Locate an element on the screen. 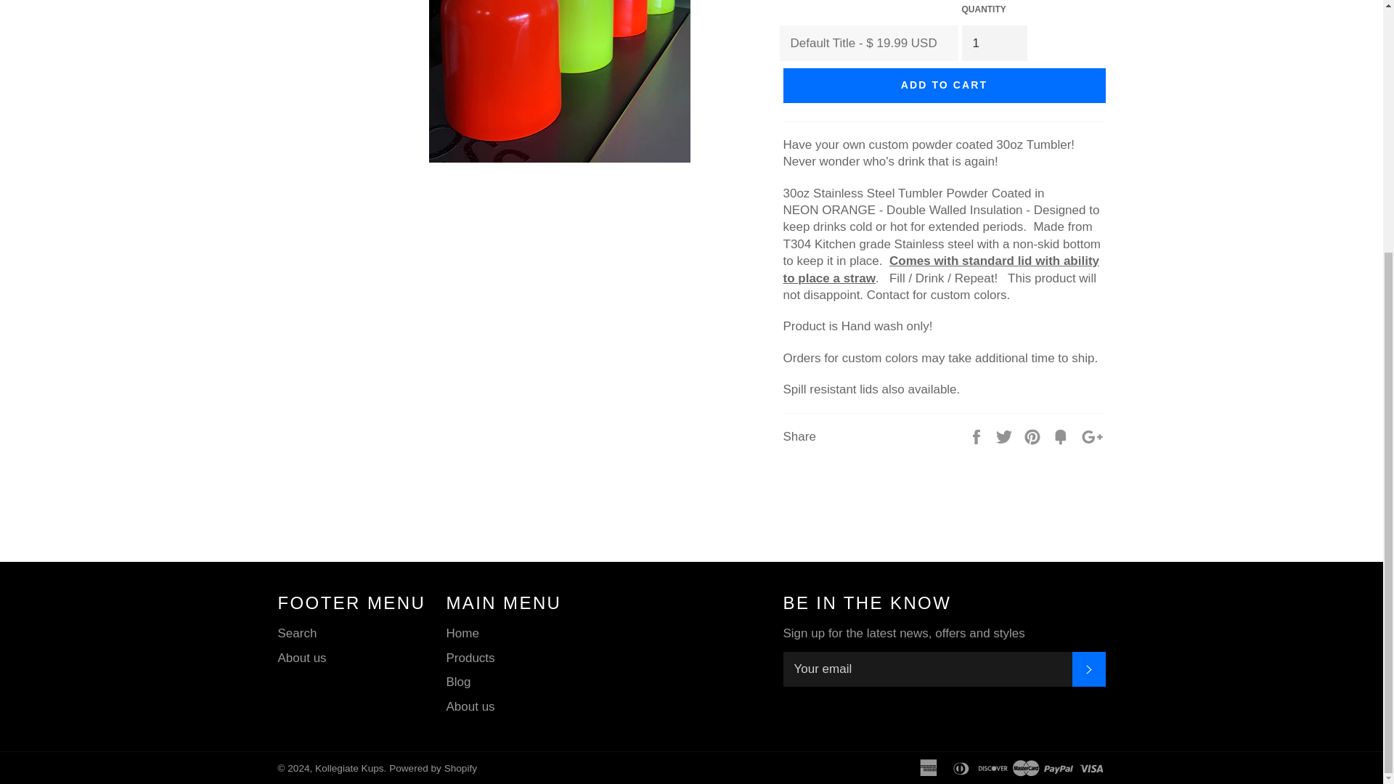 Image resolution: width=1394 pixels, height=784 pixels. Kollegiate Kups is located at coordinates (348, 768).